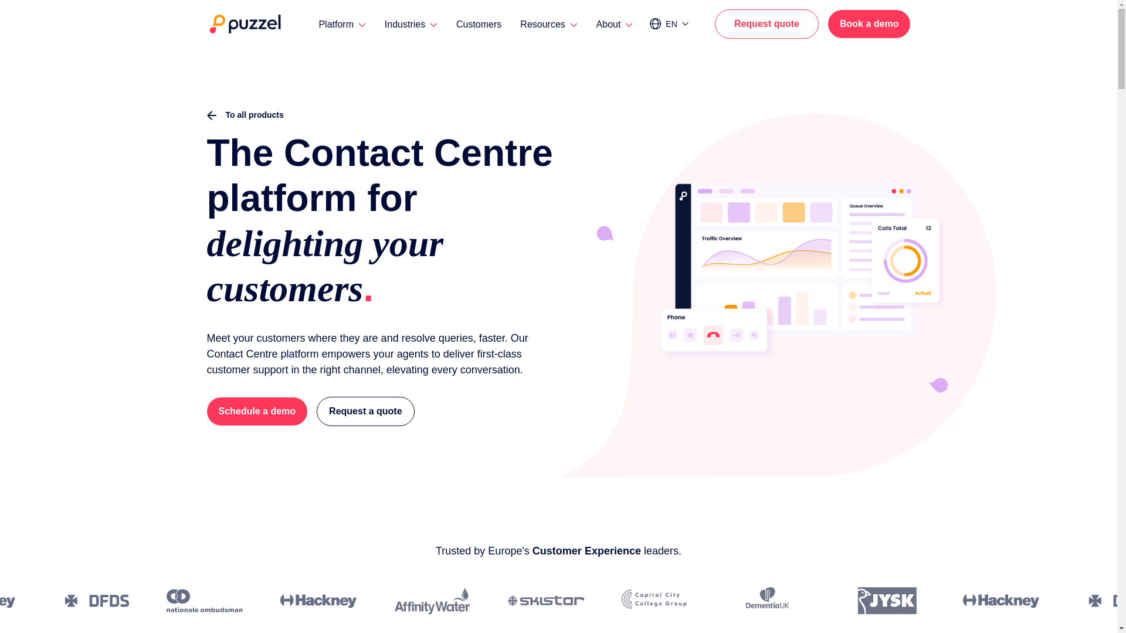 The image size is (1126, 633). What do you see at coordinates (411, 24) in the screenshot?
I see `Industries` at bounding box center [411, 24].